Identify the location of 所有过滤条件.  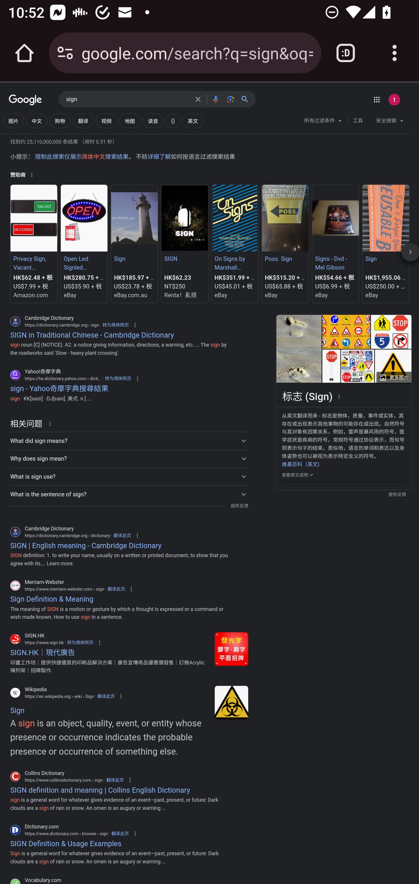
(323, 122).